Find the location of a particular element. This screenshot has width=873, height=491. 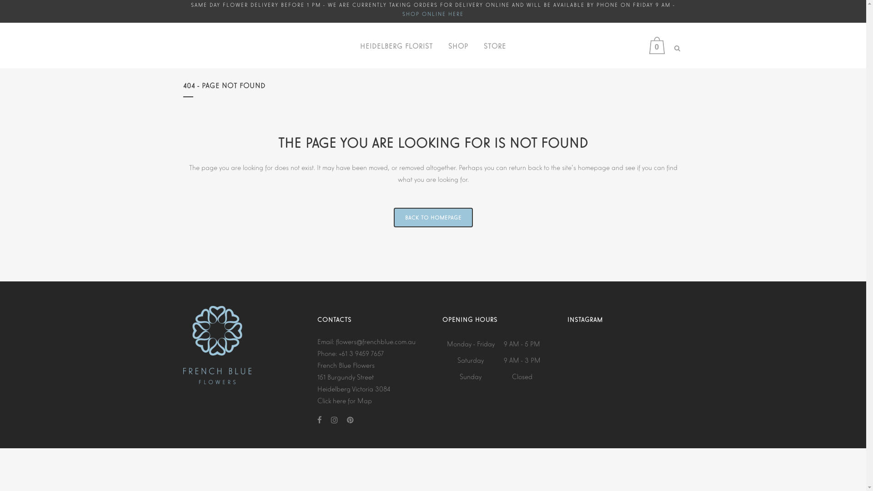

SHOP ONLINE HERE is located at coordinates (433, 14).